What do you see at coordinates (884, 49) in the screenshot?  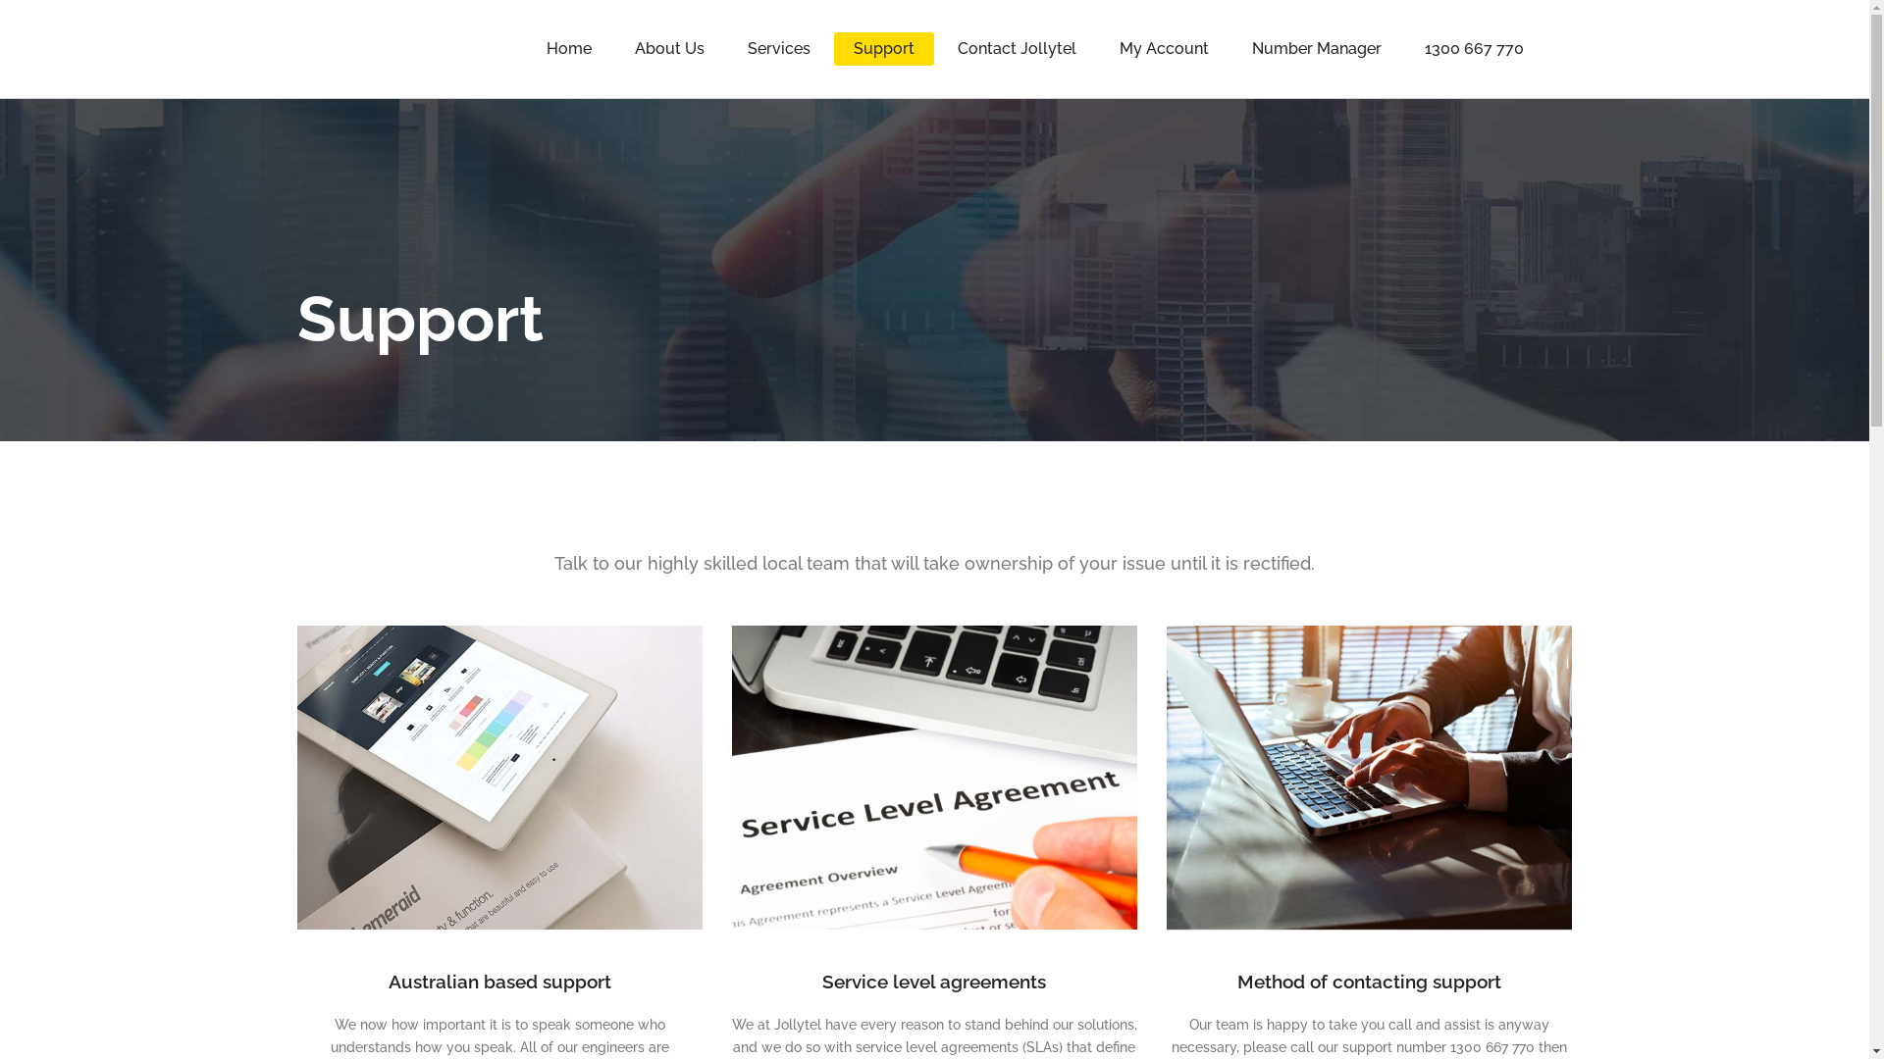 I see `Support` at bounding box center [884, 49].